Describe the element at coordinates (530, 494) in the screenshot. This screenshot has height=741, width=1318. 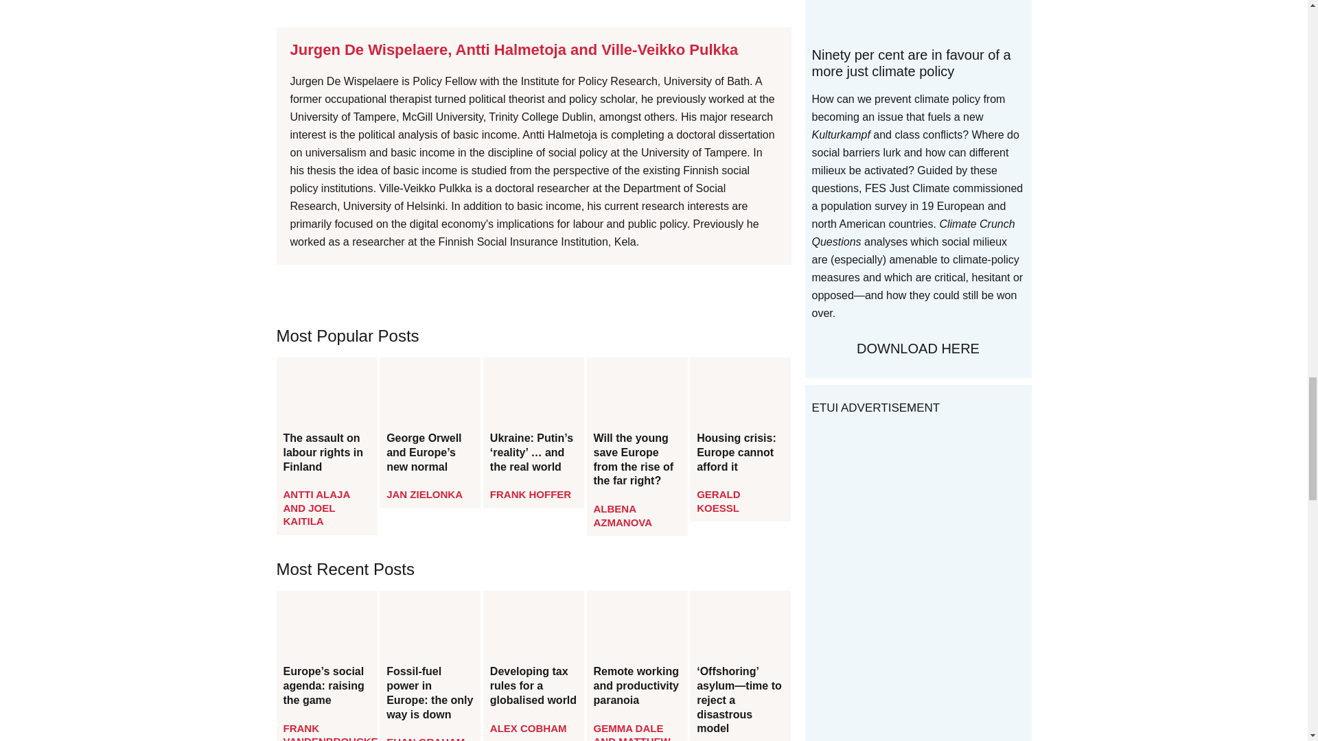
I see `FRANK HOFFER` at that location.